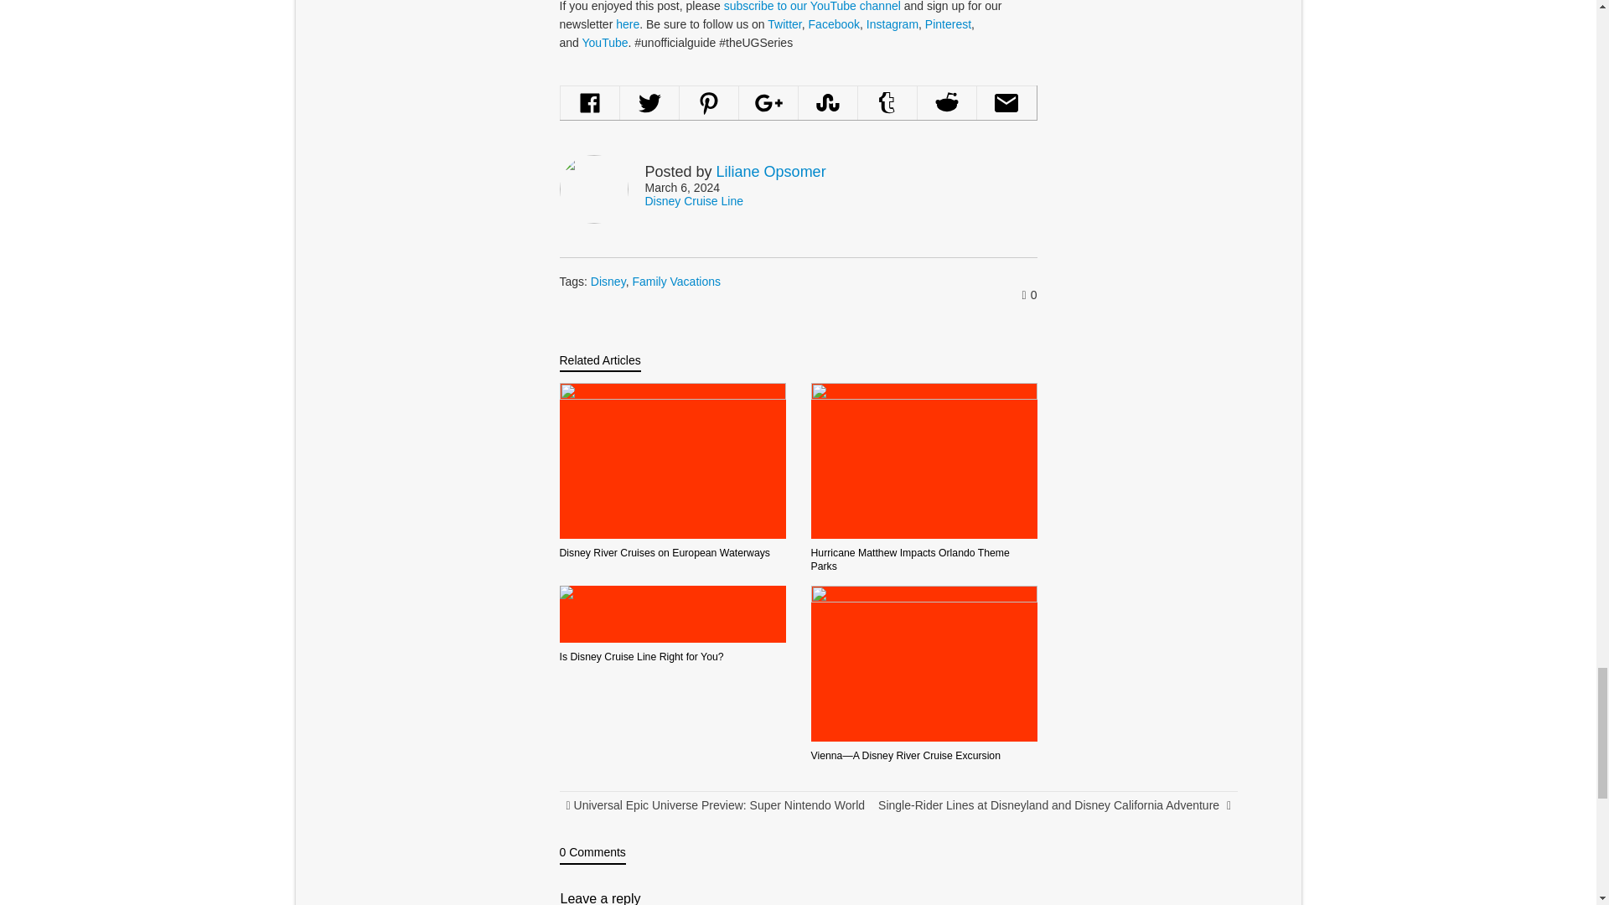 This screenshot has width=1609, height=905. Describe the element at coordinates (784, 23) in the screenshot. I see `Twitter` at that location.